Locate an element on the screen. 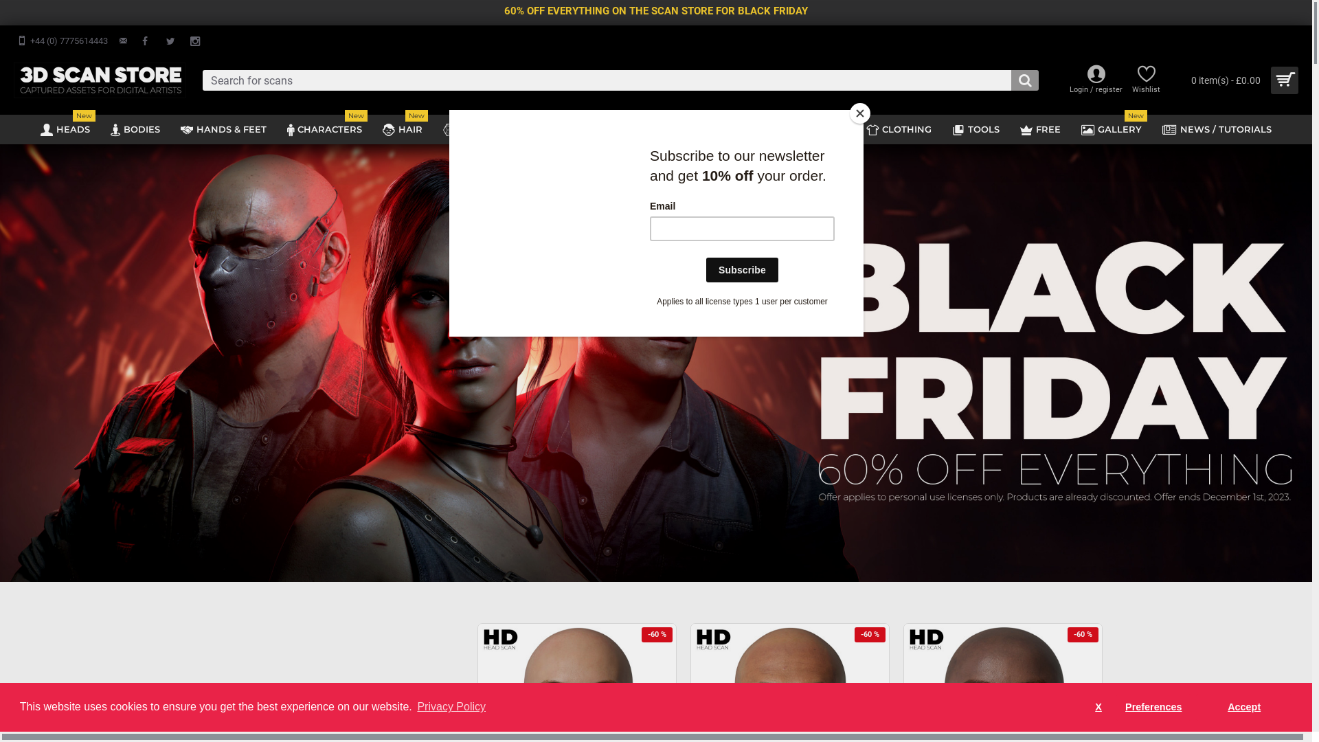  HAIR
New is located at coordinates (403, 129).